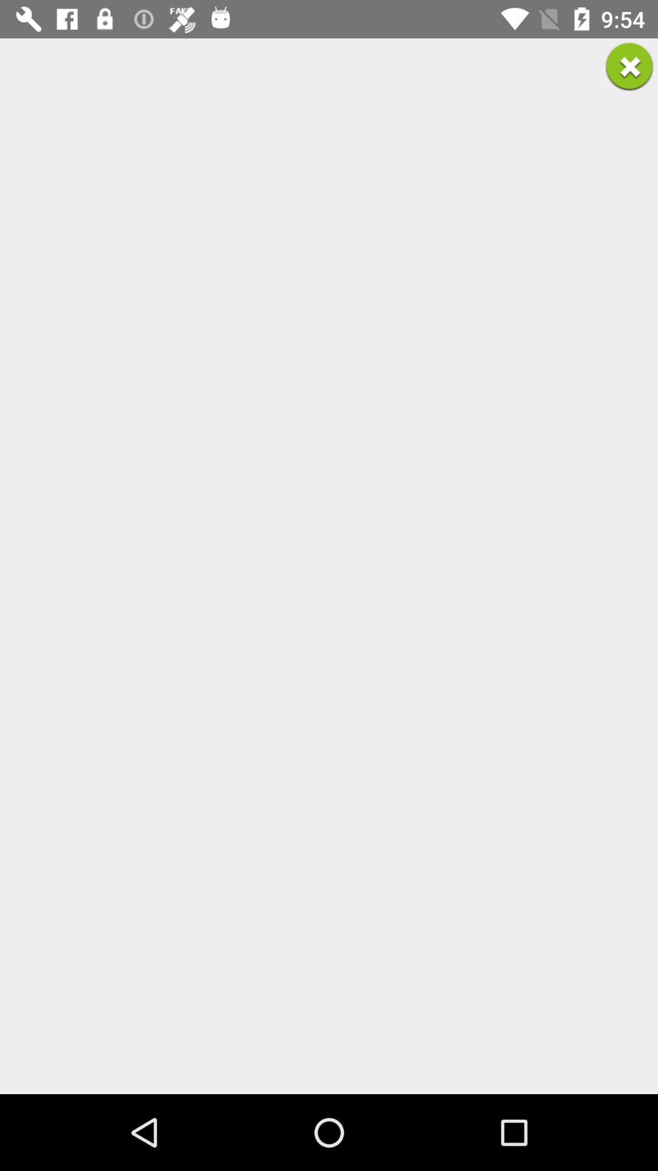  Describe the element at coordinates (629, 67) in the screenshot. I see `close selection` at that location.